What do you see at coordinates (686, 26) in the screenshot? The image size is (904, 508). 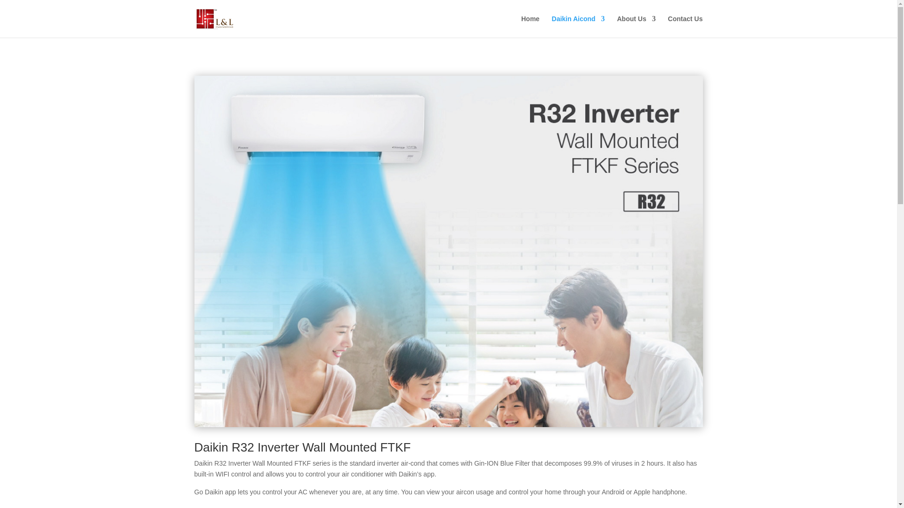 I see `Contact Us` at bounding box center [686, 26].